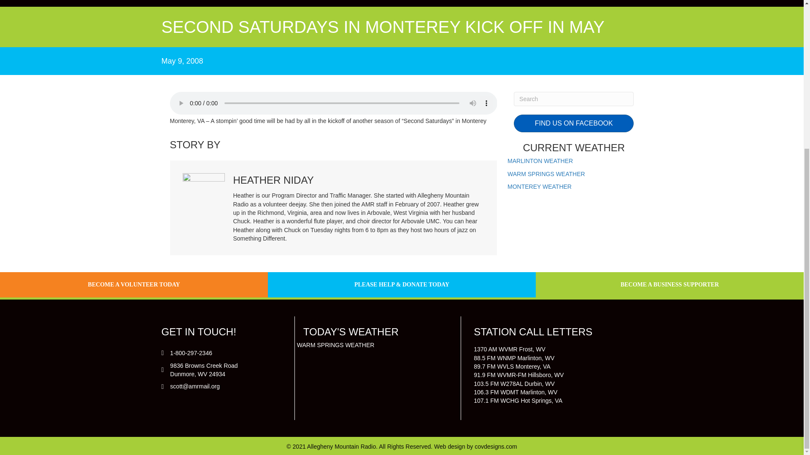 Image resolution: width=810 pixels, height=455 pixels. Describe the element at coordinates (573, 99) in the screenshot. I see `Type and press Enter to search.` at that location.